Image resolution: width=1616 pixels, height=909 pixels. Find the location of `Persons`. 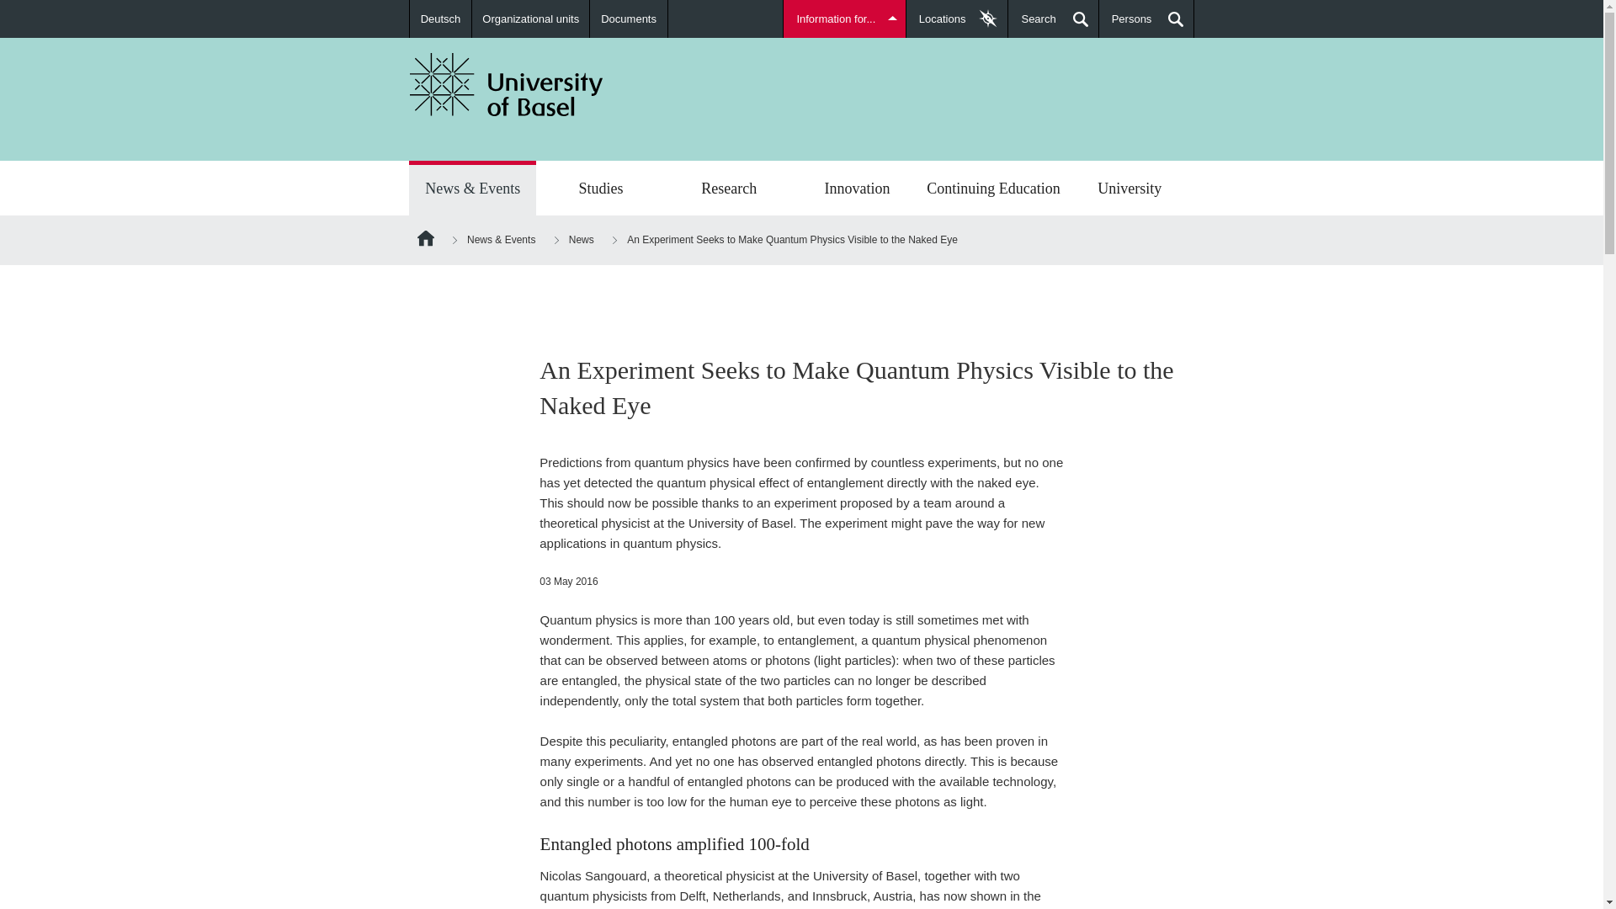

Persons is located at coordinates (1146, 19).